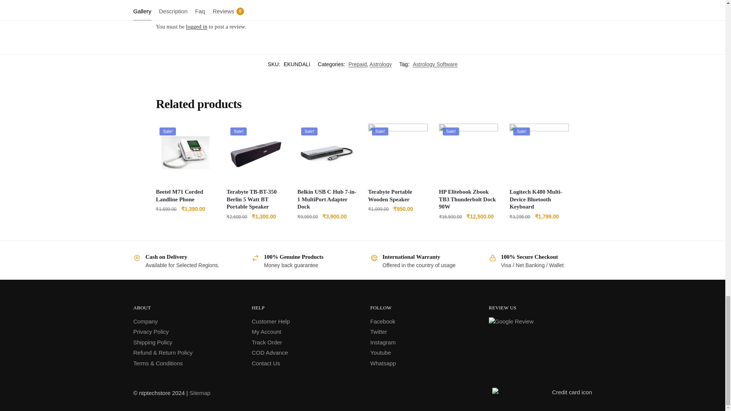 The height and width of the screenshot is (411, 731). Describe the element at coordinates (185, 153) in the screenshot. I see `Beetel M71 Corded Landline Phone` at that location.